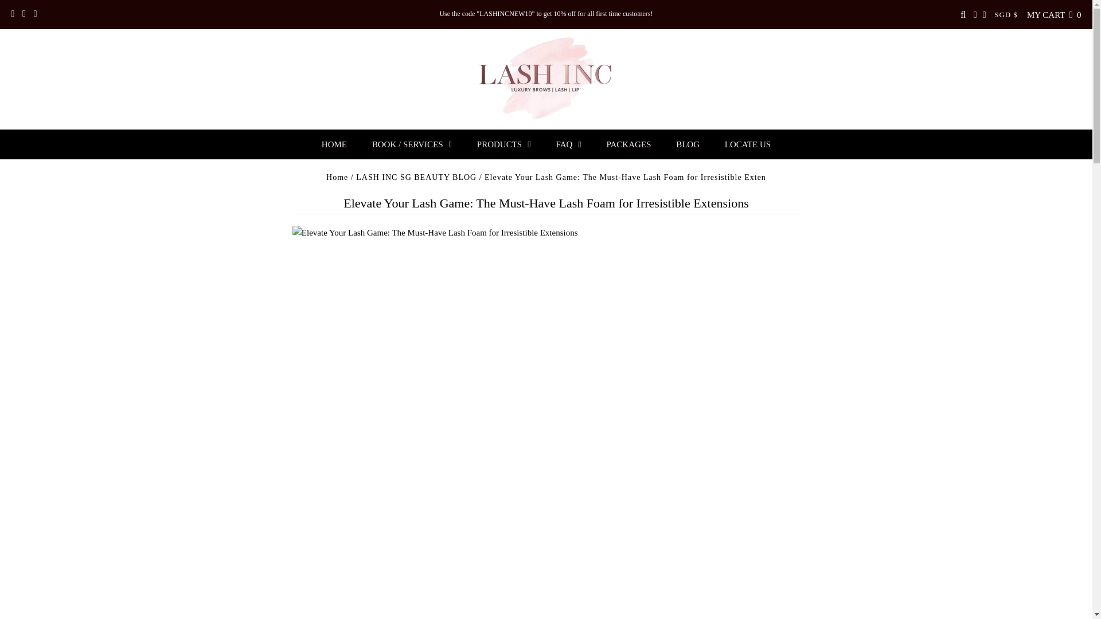 The image size is (1101, 619). What do you see at coordinates (1054, 15) in the screenshot?
I see `MY CART    0` at bounding box center [1054, 15].